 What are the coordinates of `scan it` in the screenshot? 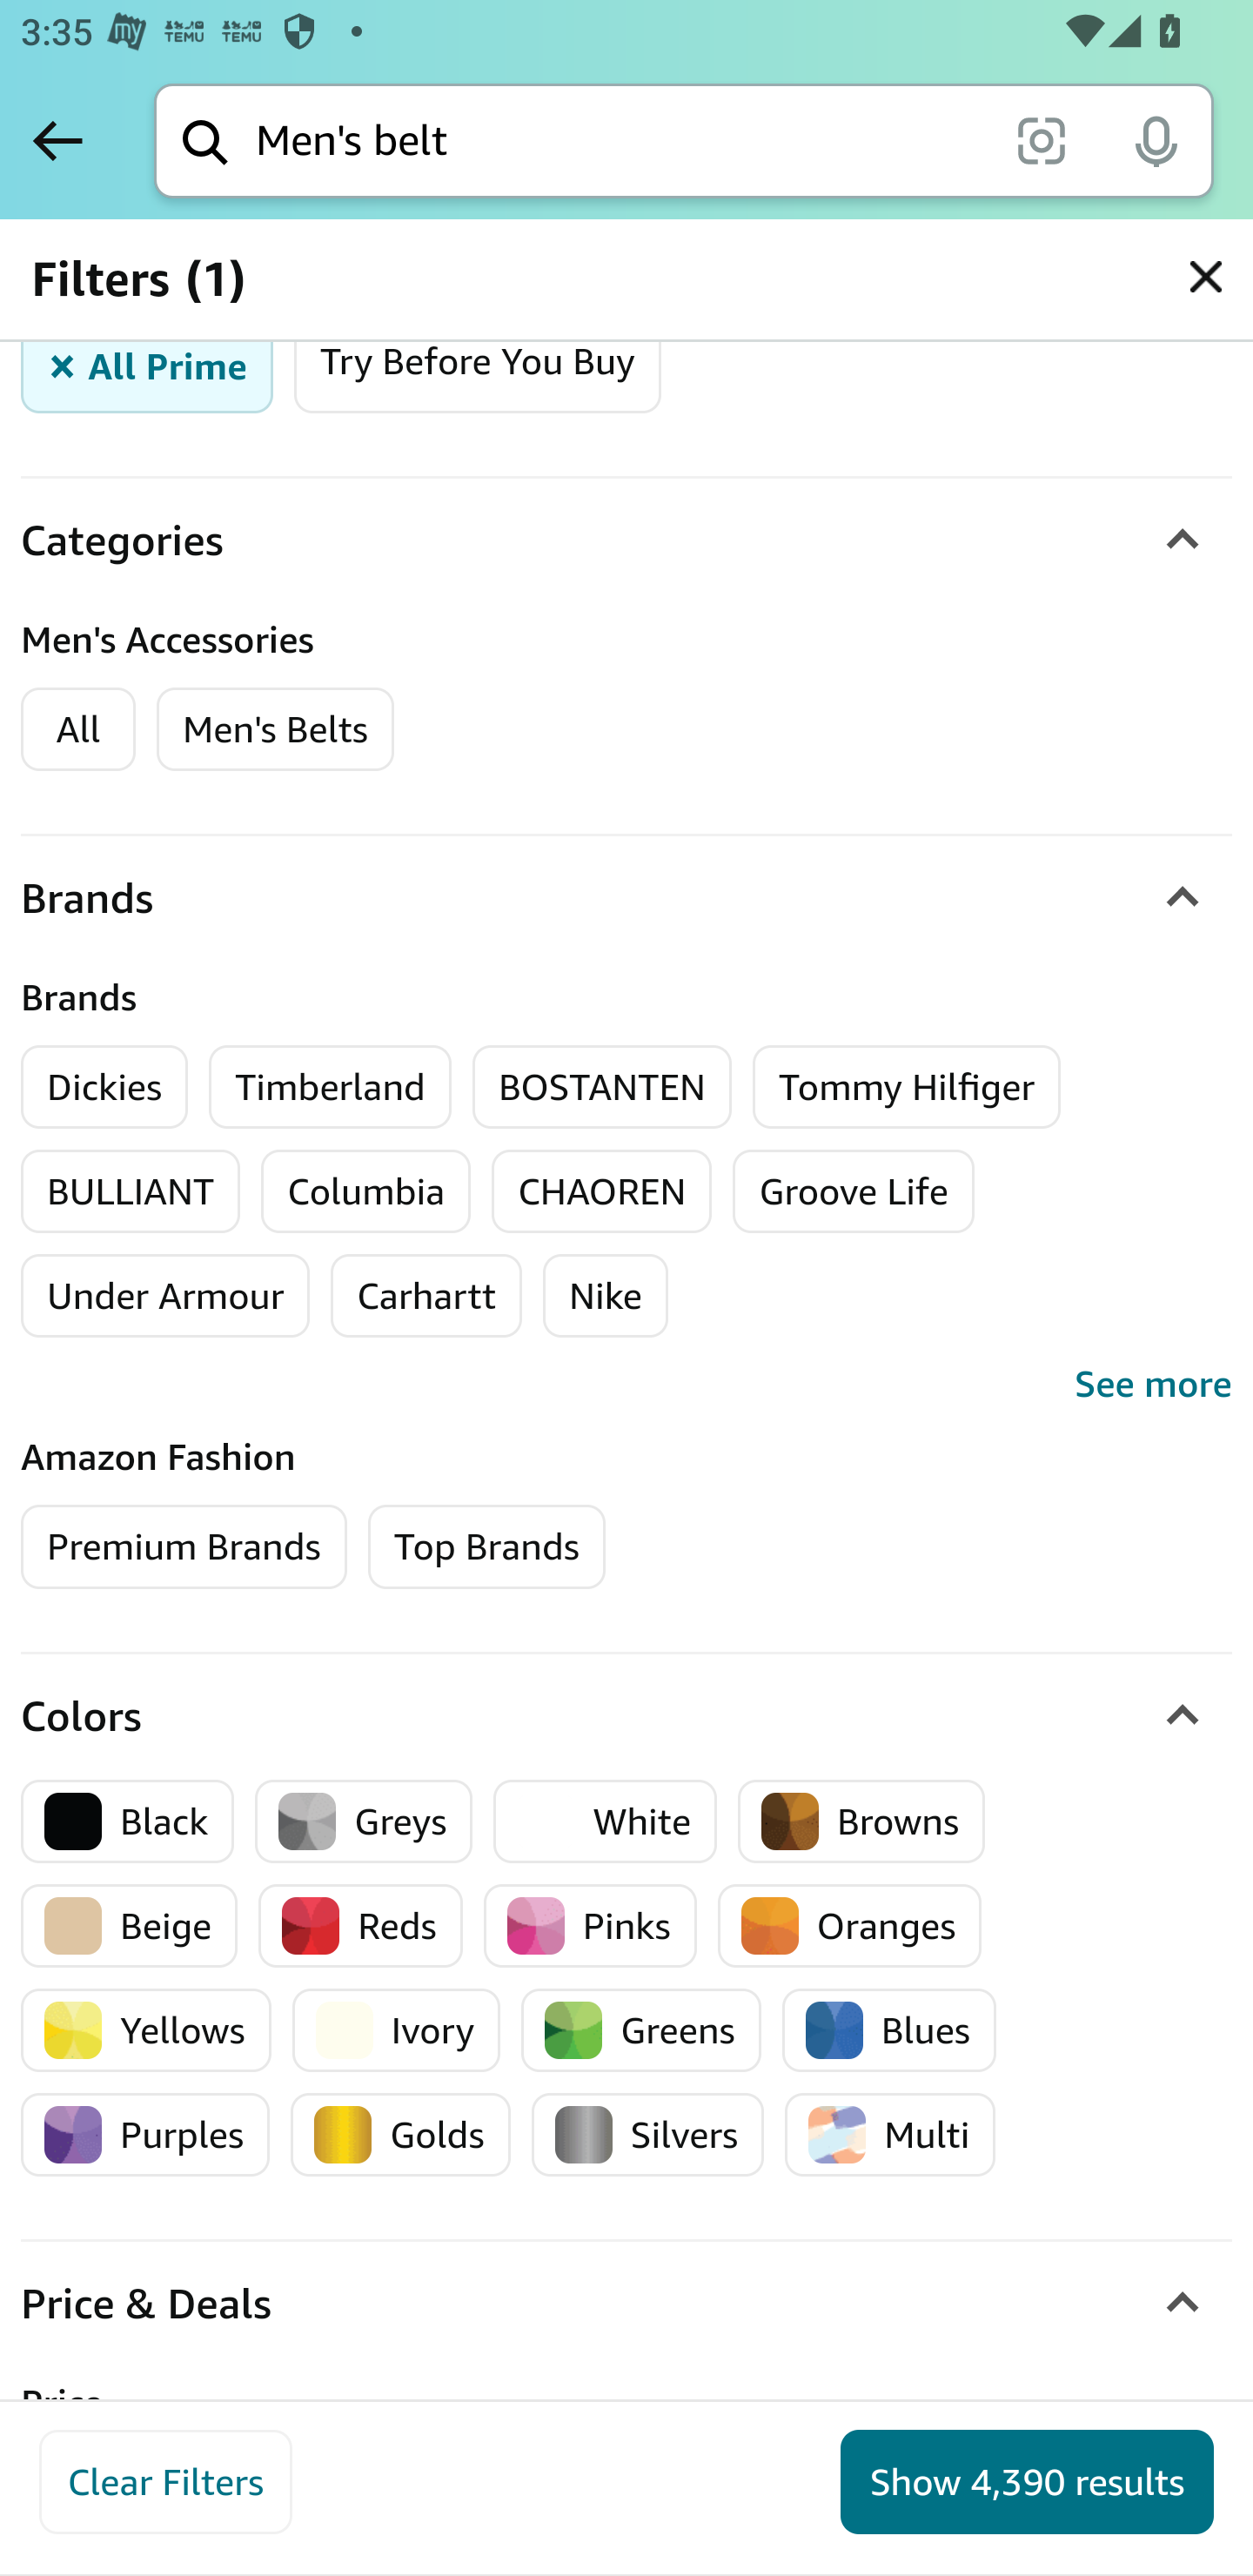 It's located at (1041, 139).